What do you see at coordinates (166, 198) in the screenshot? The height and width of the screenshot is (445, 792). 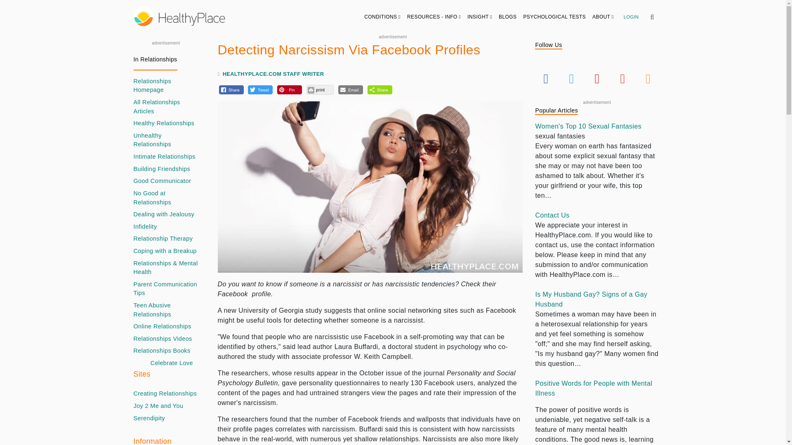 I see `Considering Why You May Be "No Good at Relationships"` at bounding box center [166, 198].